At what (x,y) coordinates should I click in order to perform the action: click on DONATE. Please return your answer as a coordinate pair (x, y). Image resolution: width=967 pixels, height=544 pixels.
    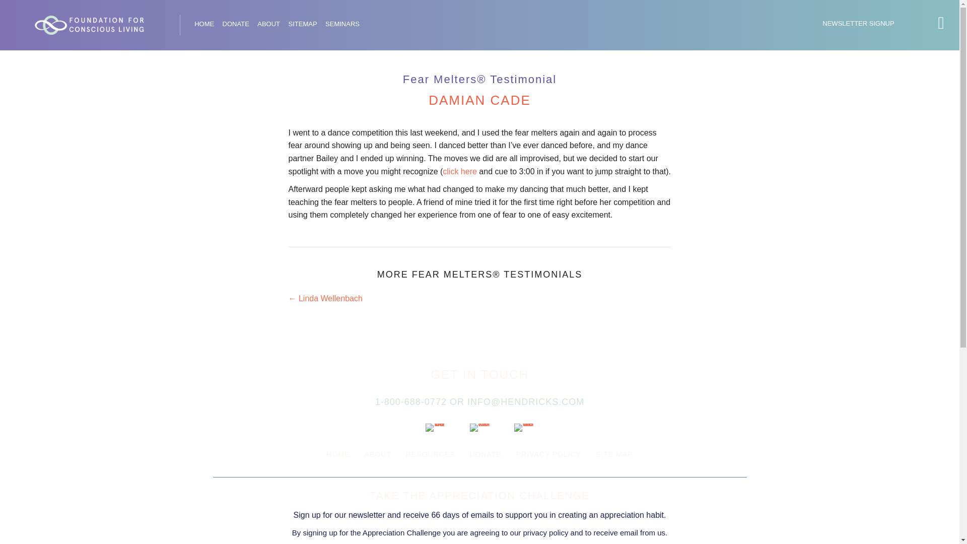
    Looking at the image, I should click on (485, 454).